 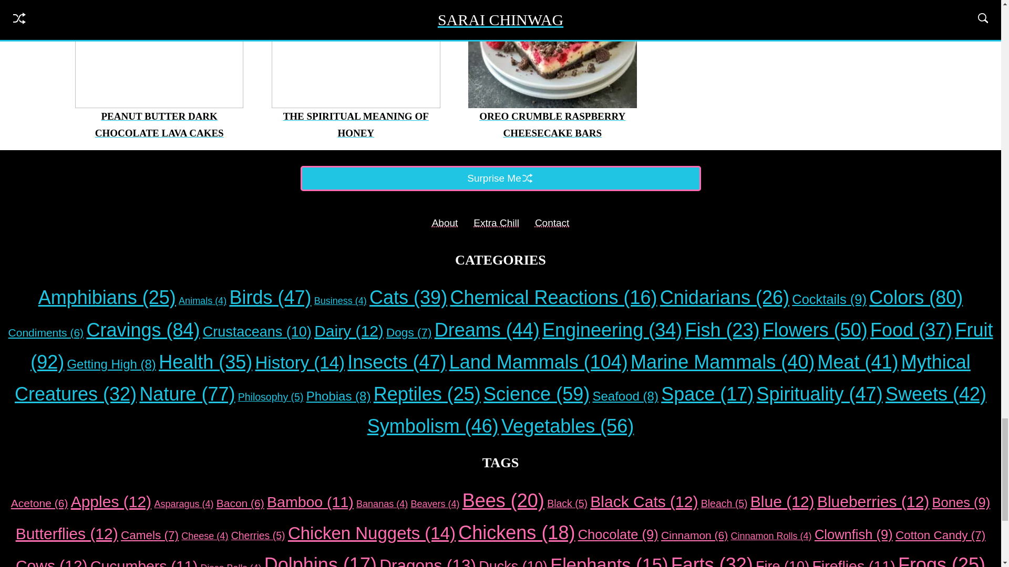 What do you see at coordinates (552, 223) in the screenshot?
I see `Contact` at bounding box center [552, 223].